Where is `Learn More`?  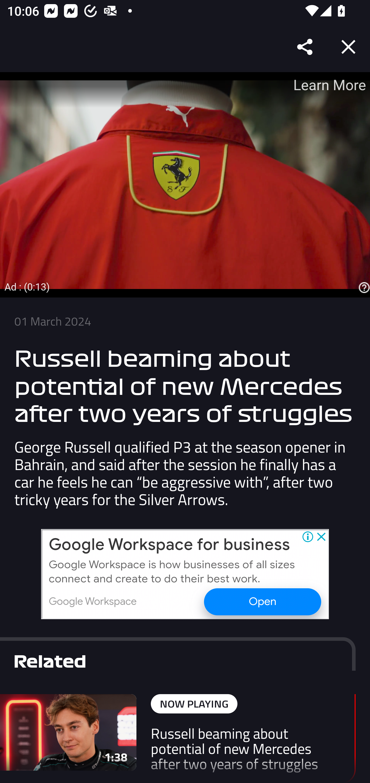 Learn More is located at coordinates (329, 85).